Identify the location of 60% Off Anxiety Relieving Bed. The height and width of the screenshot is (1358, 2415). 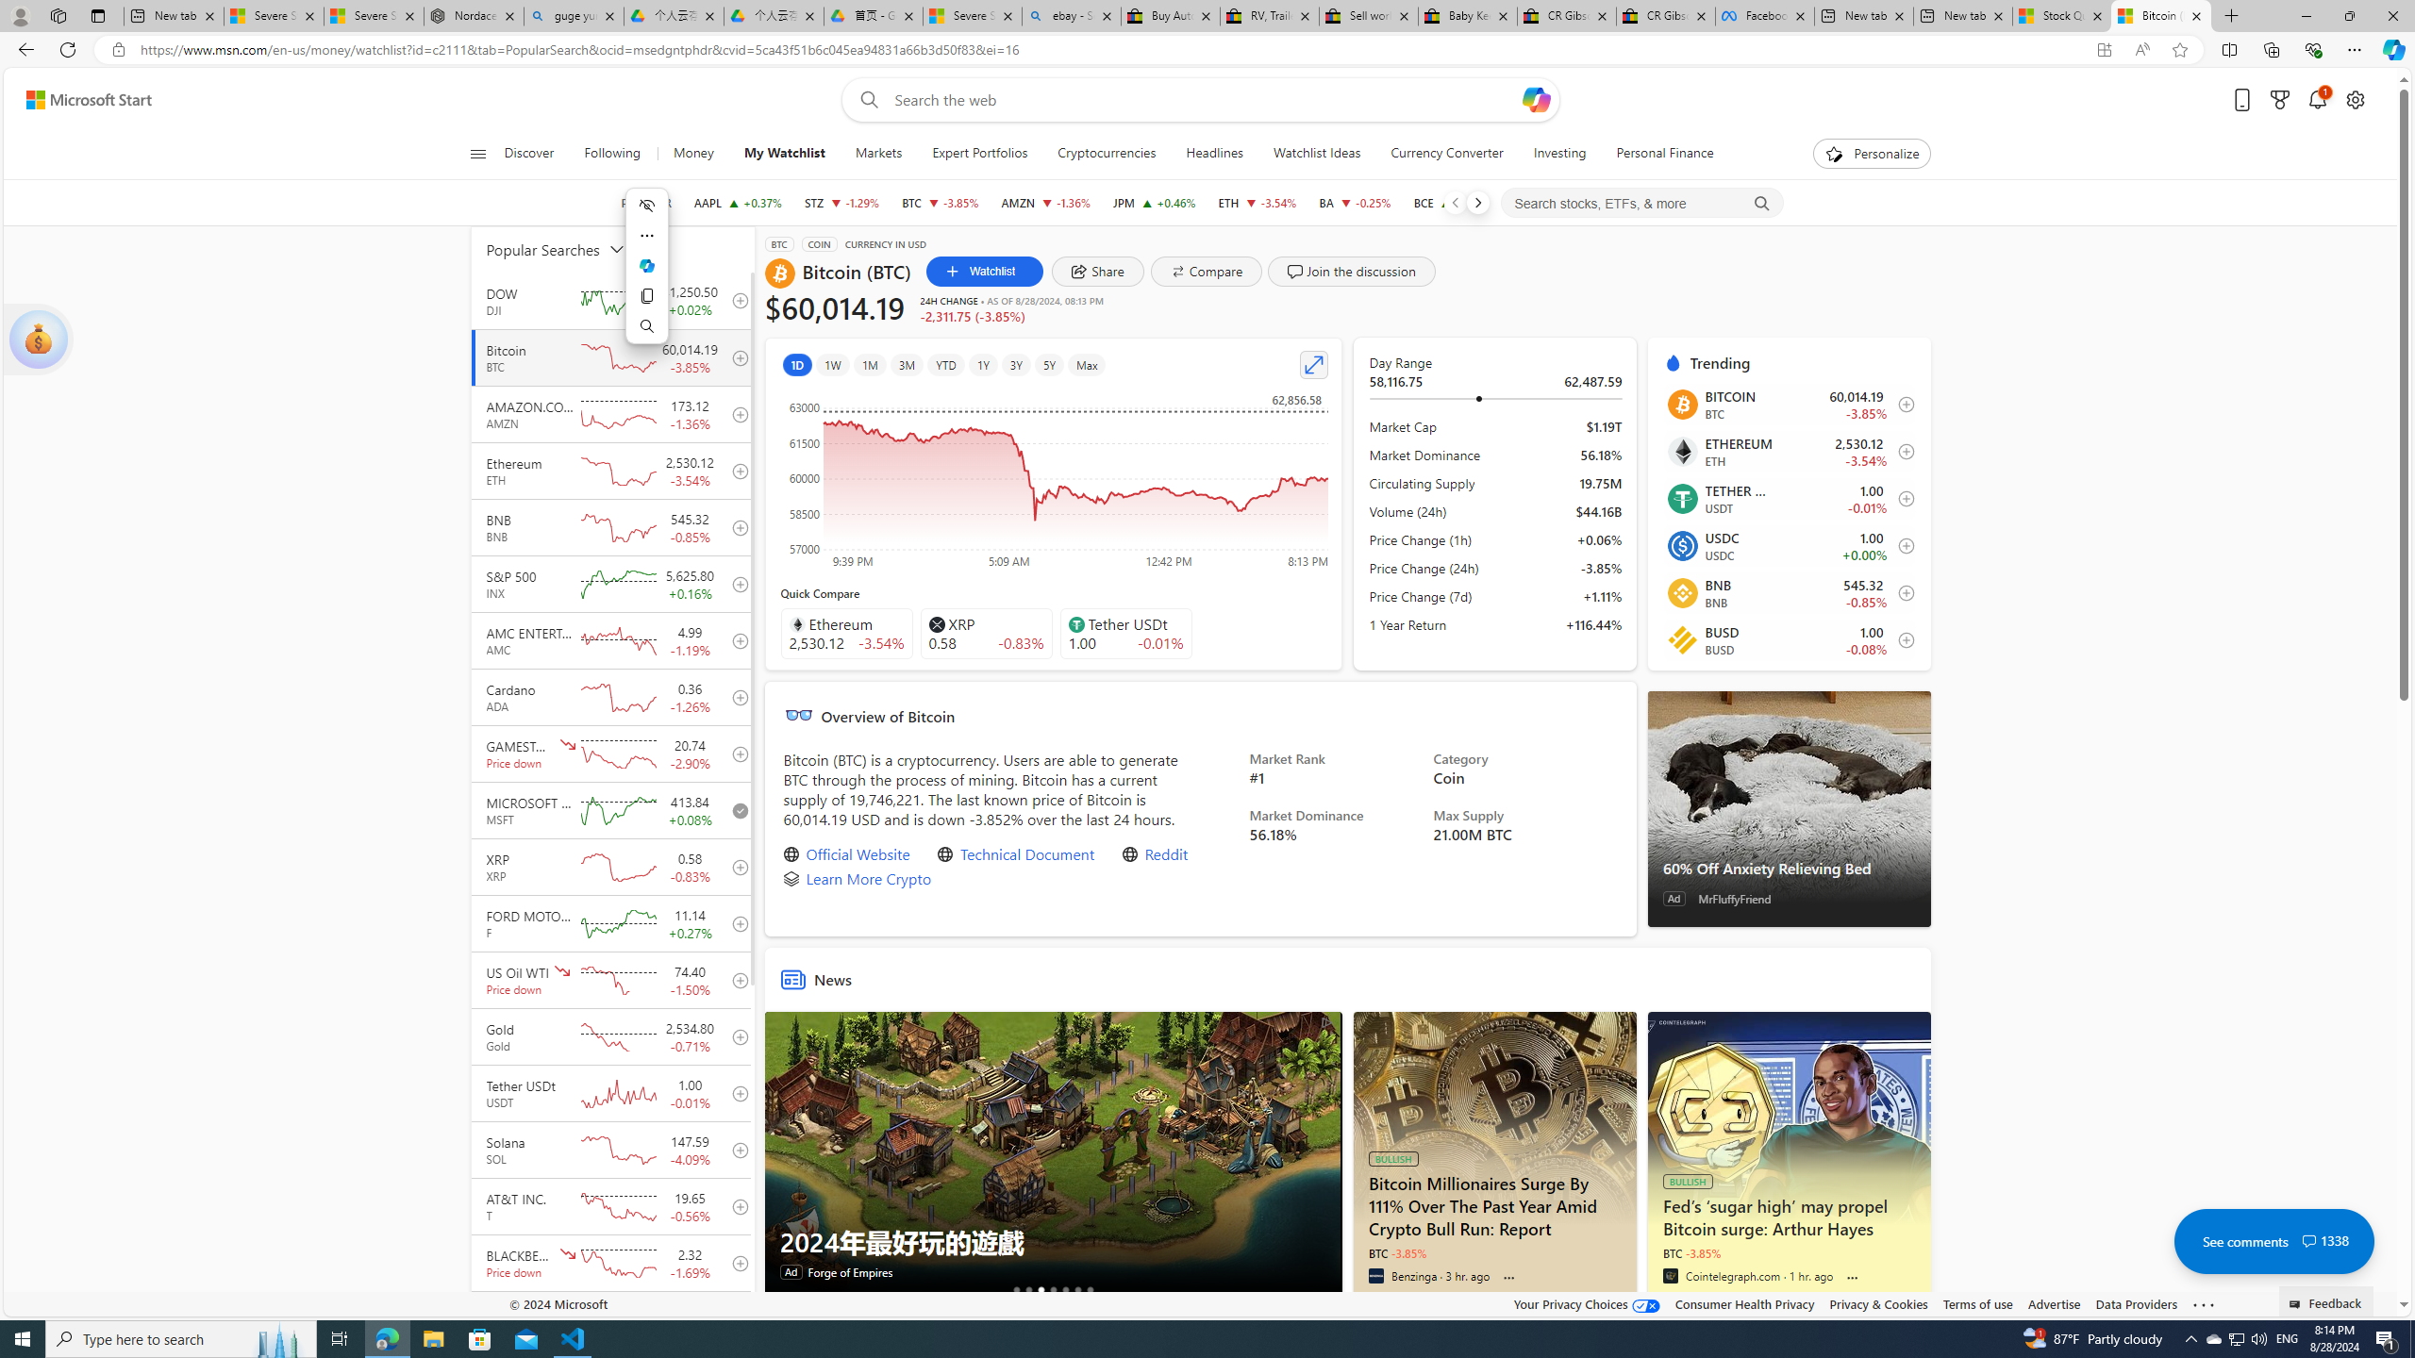
(906, 1413).